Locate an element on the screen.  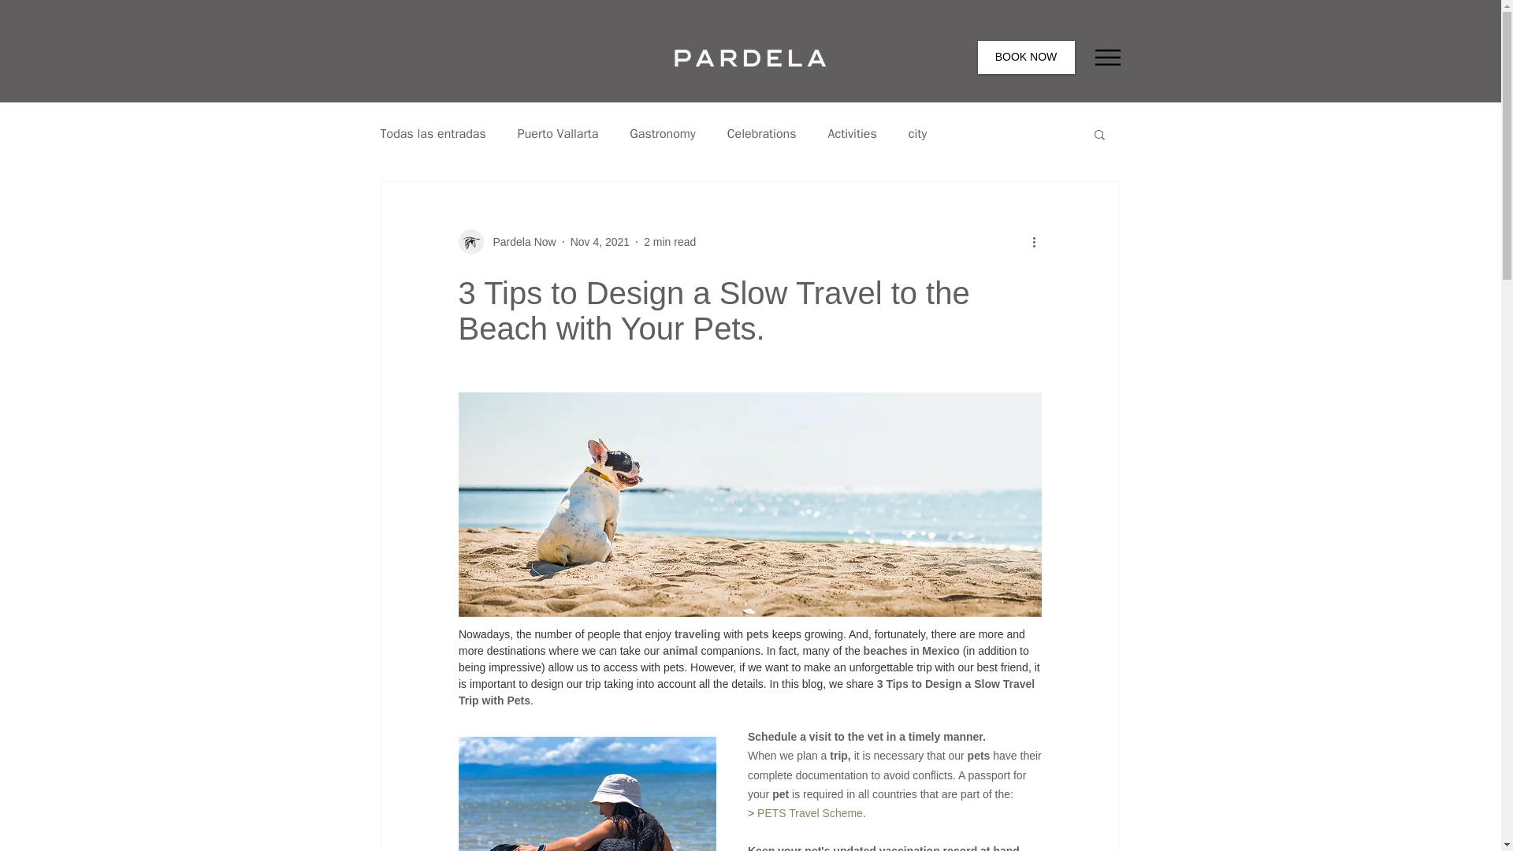
2 min read is located at coordinates (670, 241).